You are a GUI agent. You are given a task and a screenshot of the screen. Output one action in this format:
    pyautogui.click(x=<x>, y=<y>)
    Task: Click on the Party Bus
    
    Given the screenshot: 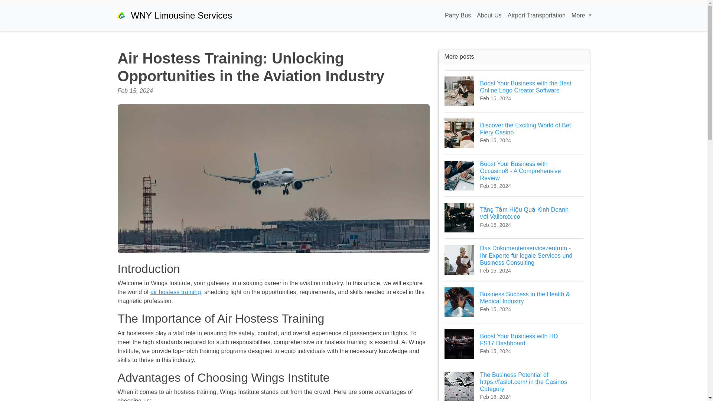 What is the action you would take?
    pyautogui.click(x=489, y=16)
    